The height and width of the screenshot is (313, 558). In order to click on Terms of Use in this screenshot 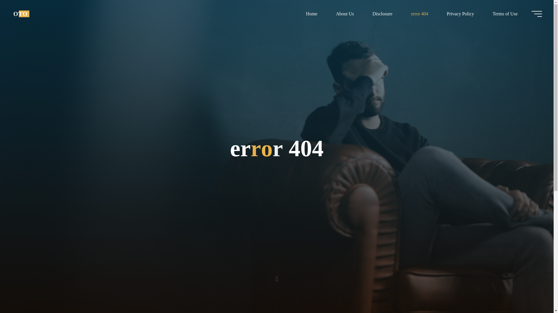, I will do `click(505, 14)`.